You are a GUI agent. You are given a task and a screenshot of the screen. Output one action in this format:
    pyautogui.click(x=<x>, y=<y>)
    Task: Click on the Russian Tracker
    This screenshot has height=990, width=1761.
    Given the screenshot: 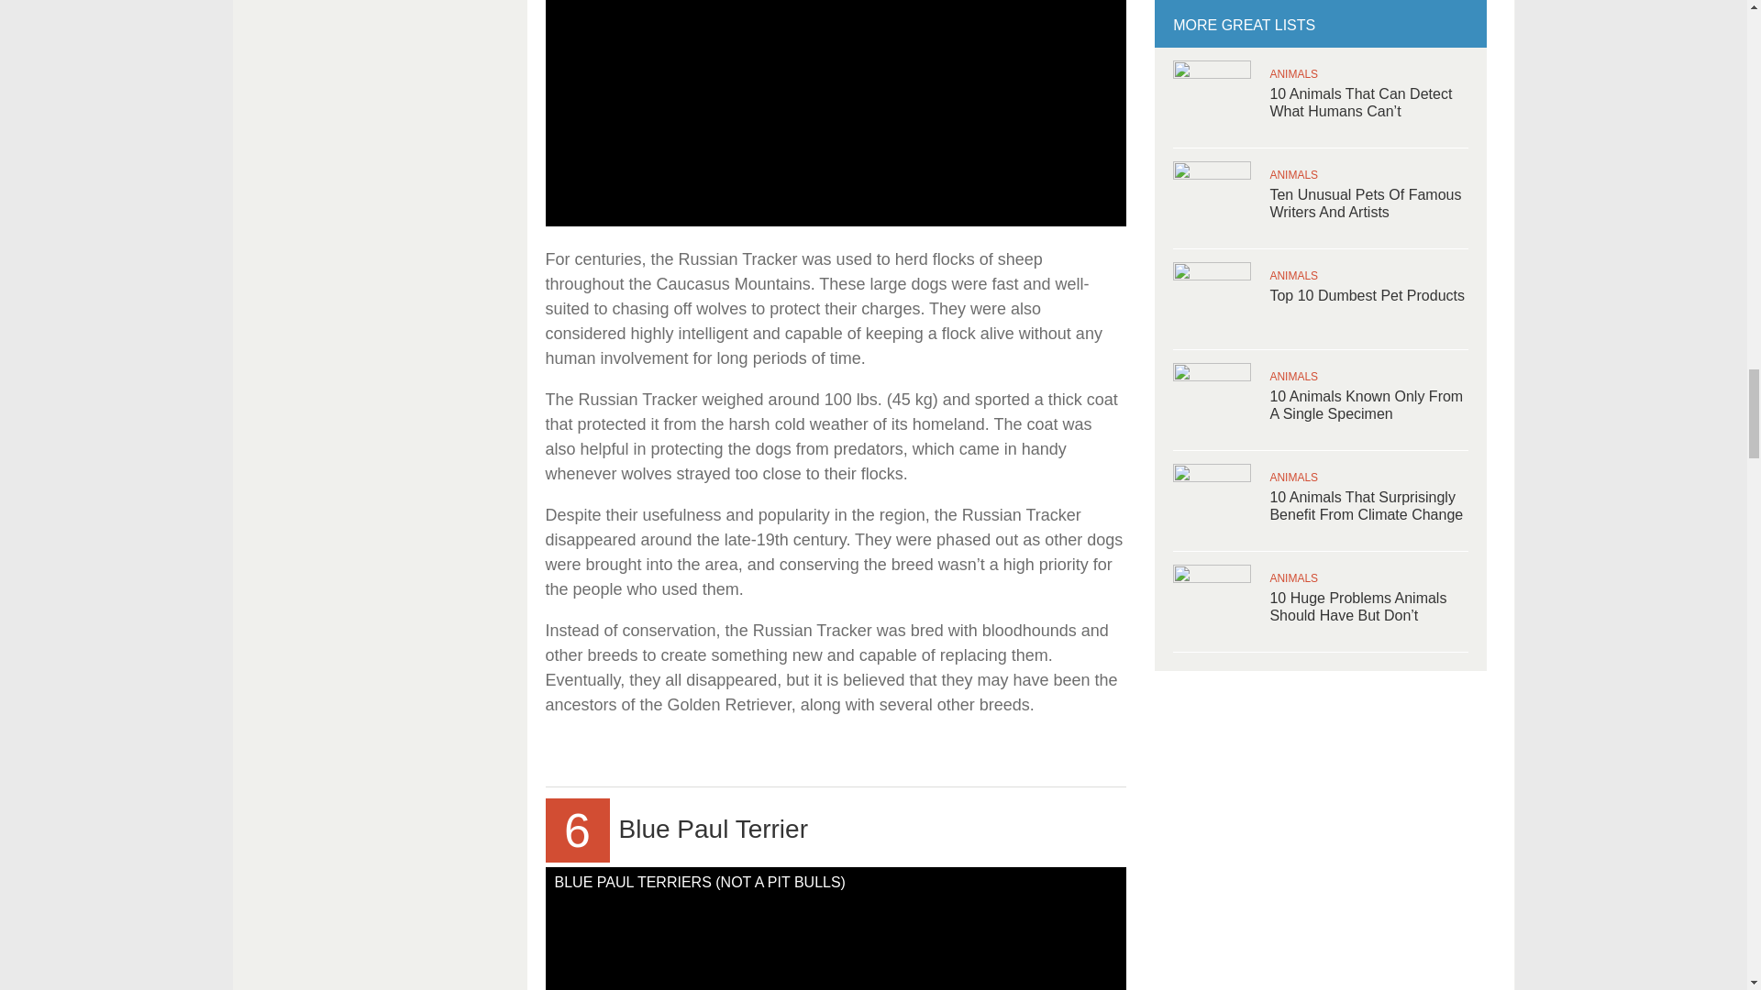 What is the action you would take?
    pyautogui.click(x=835, y=114)
    